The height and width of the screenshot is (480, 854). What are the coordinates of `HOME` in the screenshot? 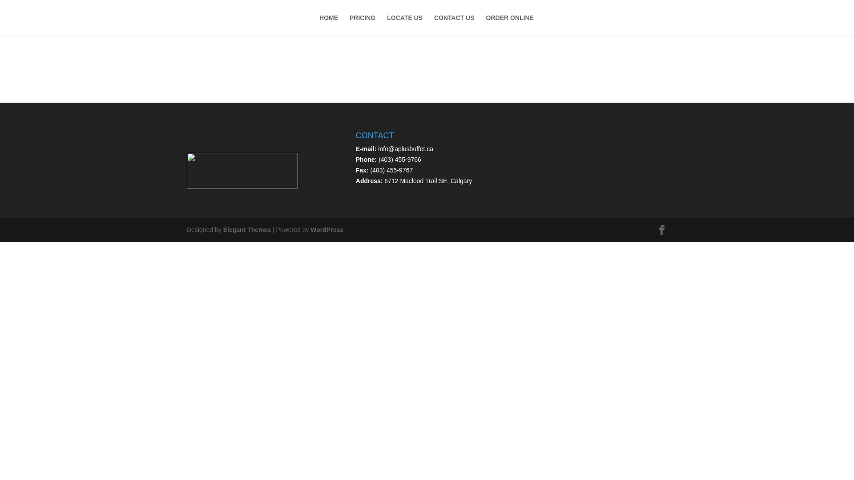 It's located at (329, 25).